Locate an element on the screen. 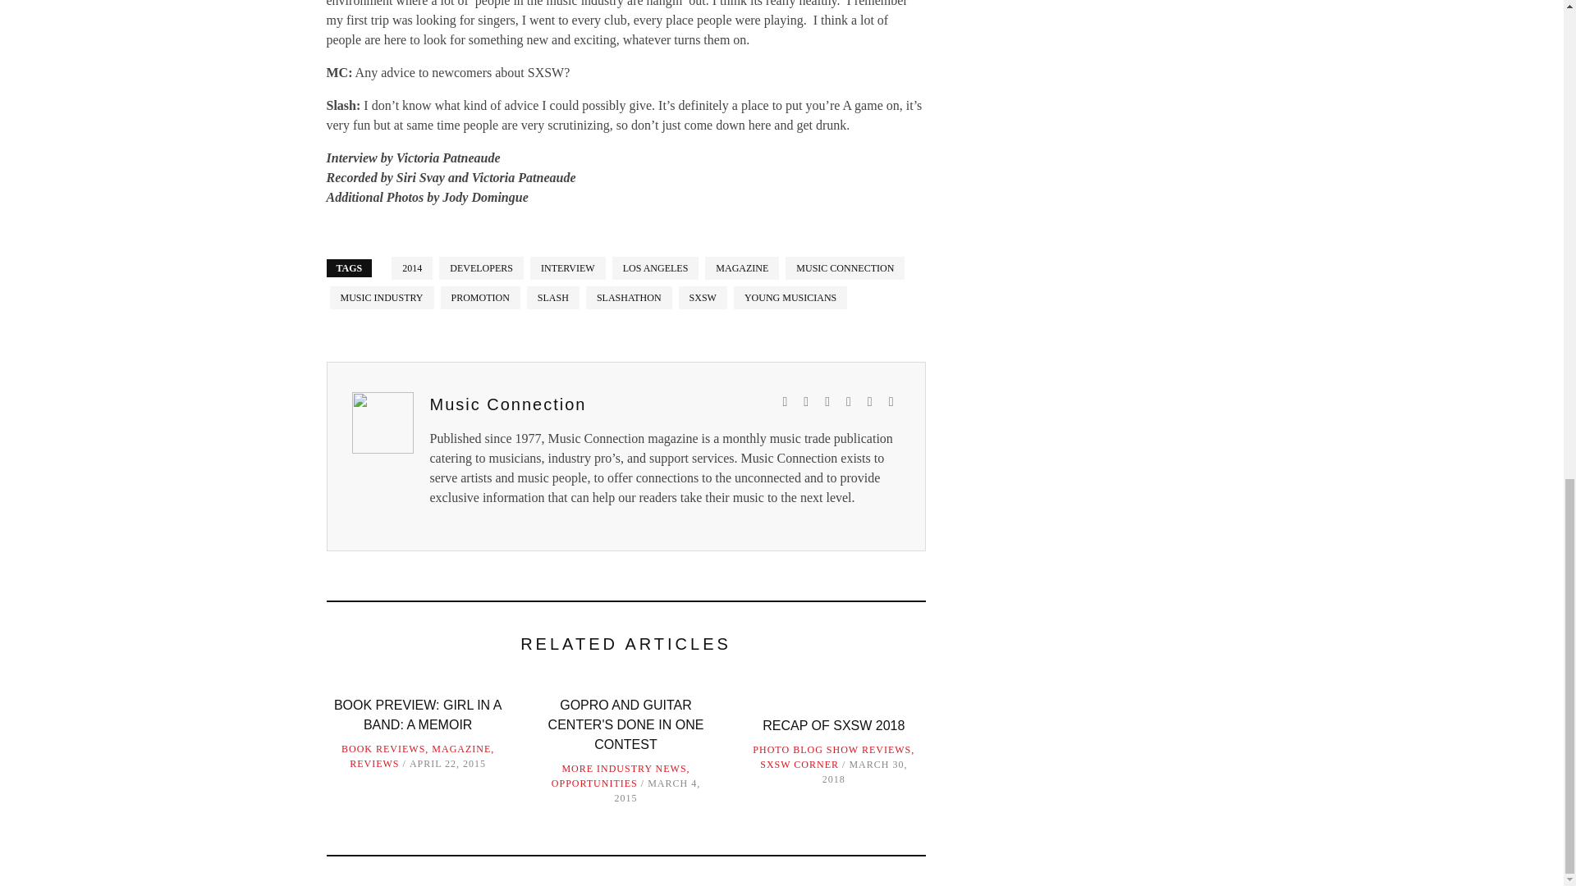 Image resolution: width=1576 pixels, height=886 pixels. View all posts tagged slashathon is located at coordinates (629, 296).